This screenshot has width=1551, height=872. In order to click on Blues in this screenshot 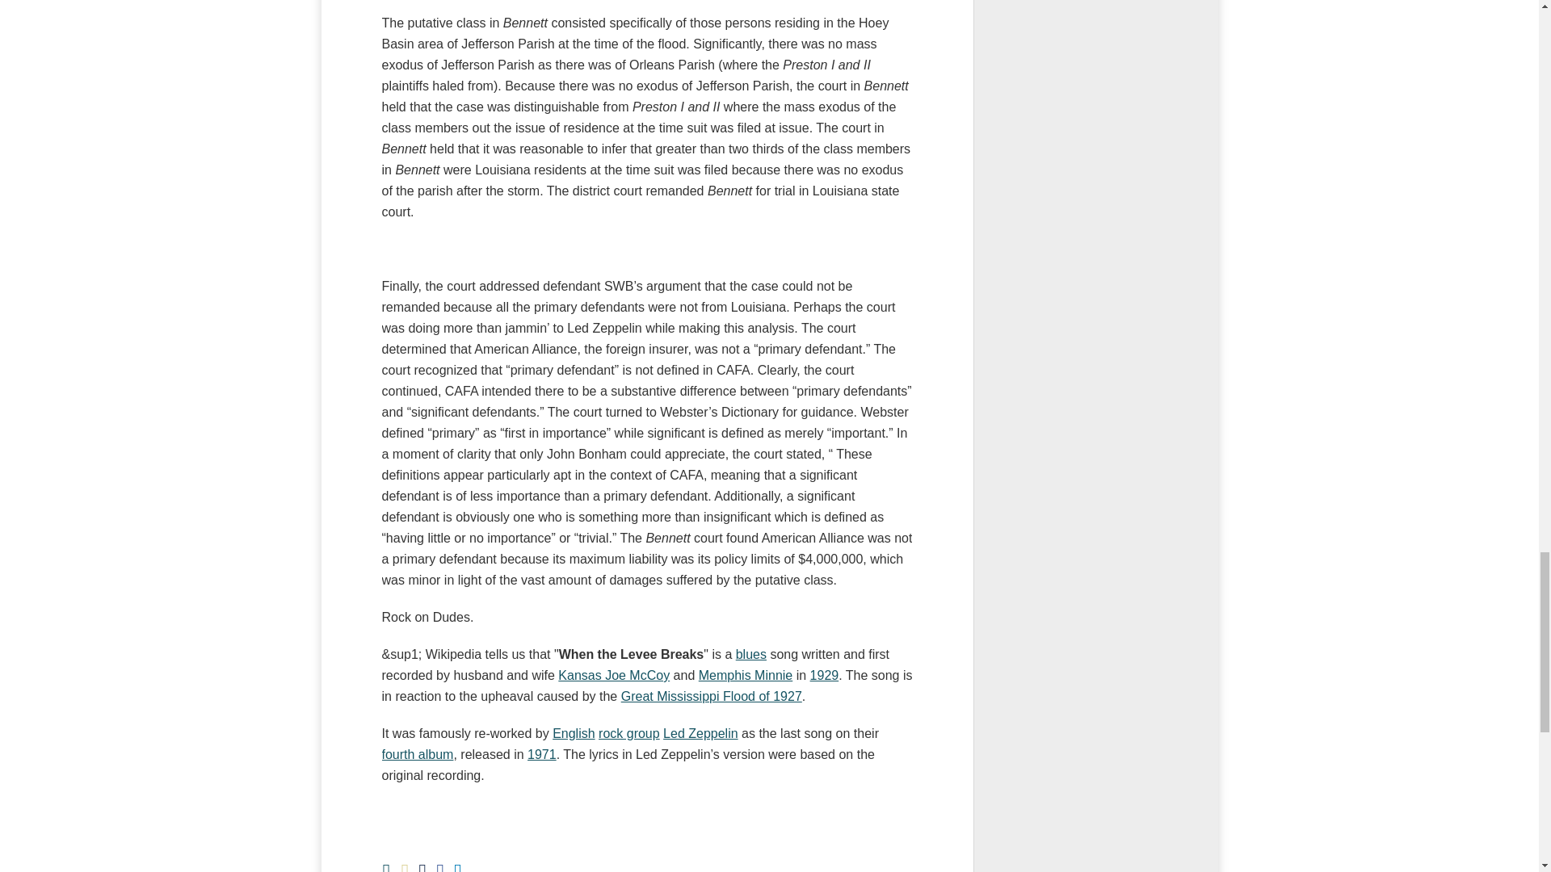, I will do `click(750, 654)`.